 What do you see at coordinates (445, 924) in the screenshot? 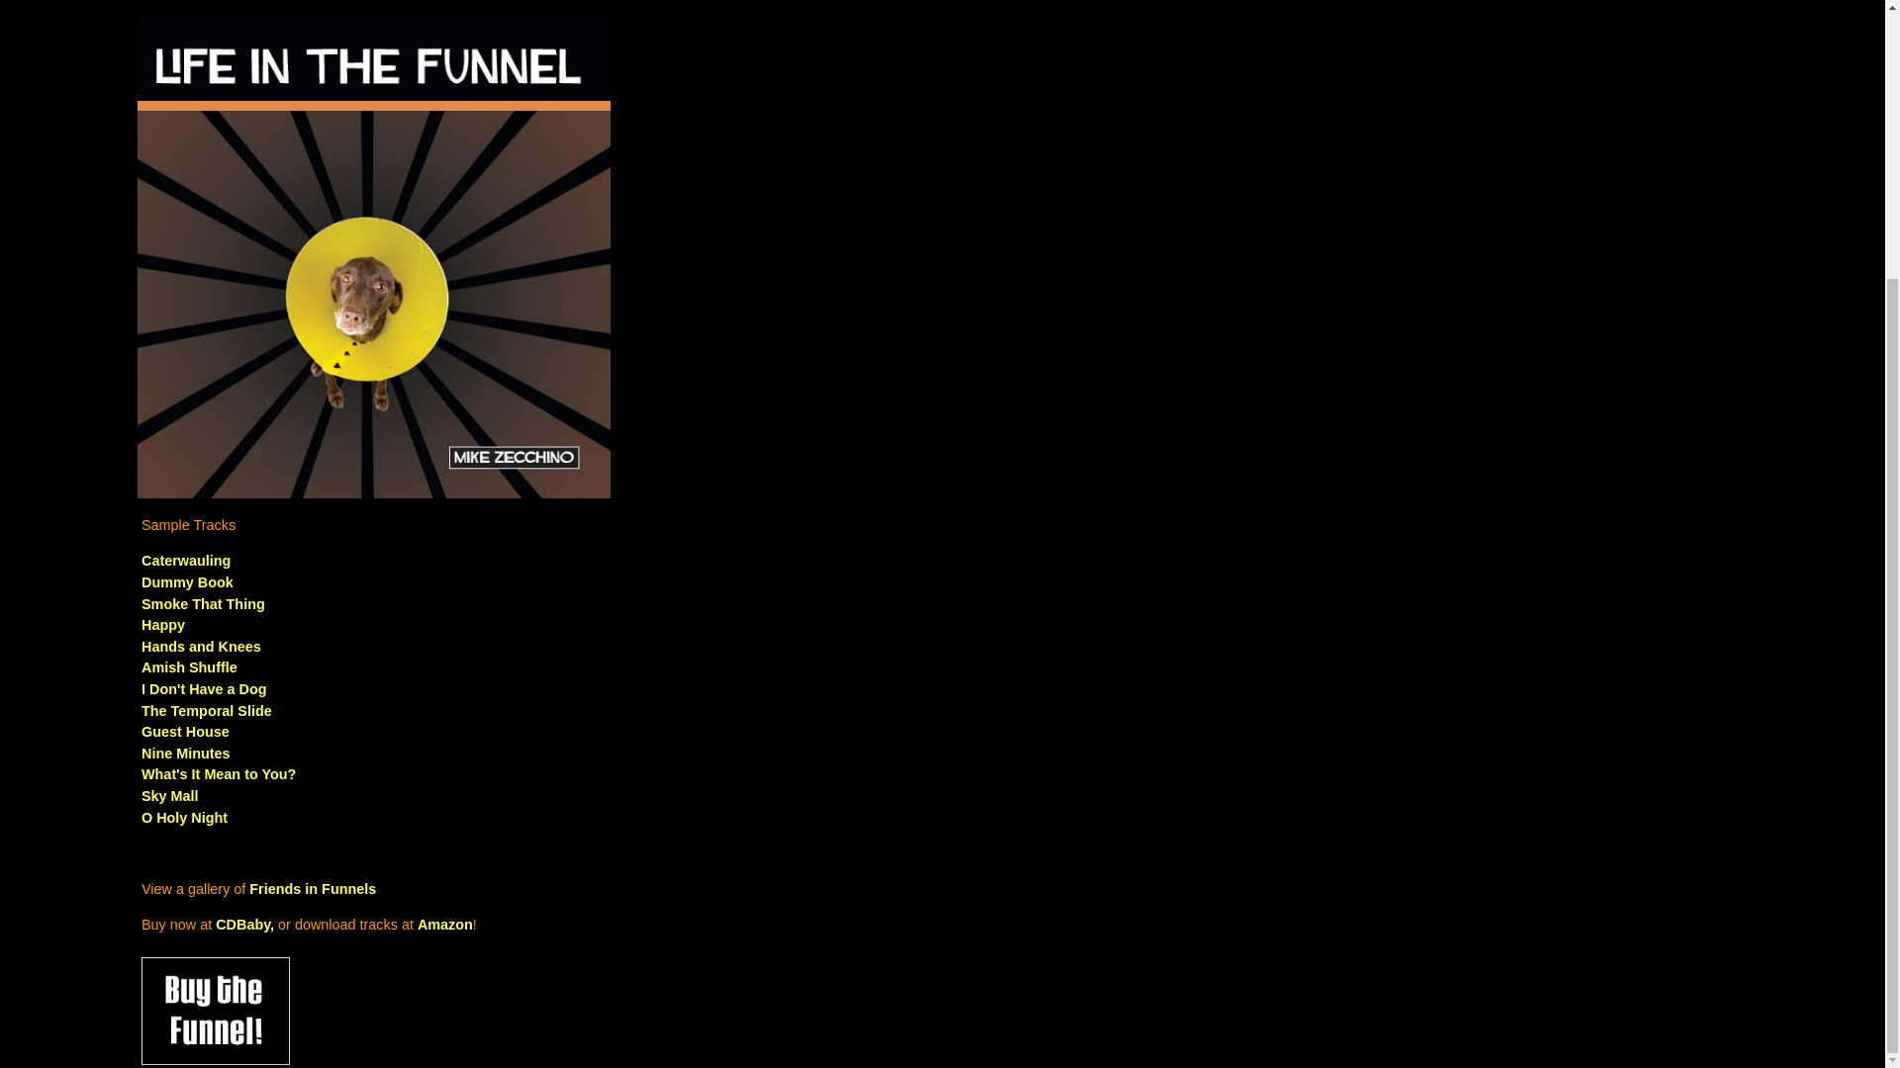
I see `Amazon` at bounding box center [445, 924].